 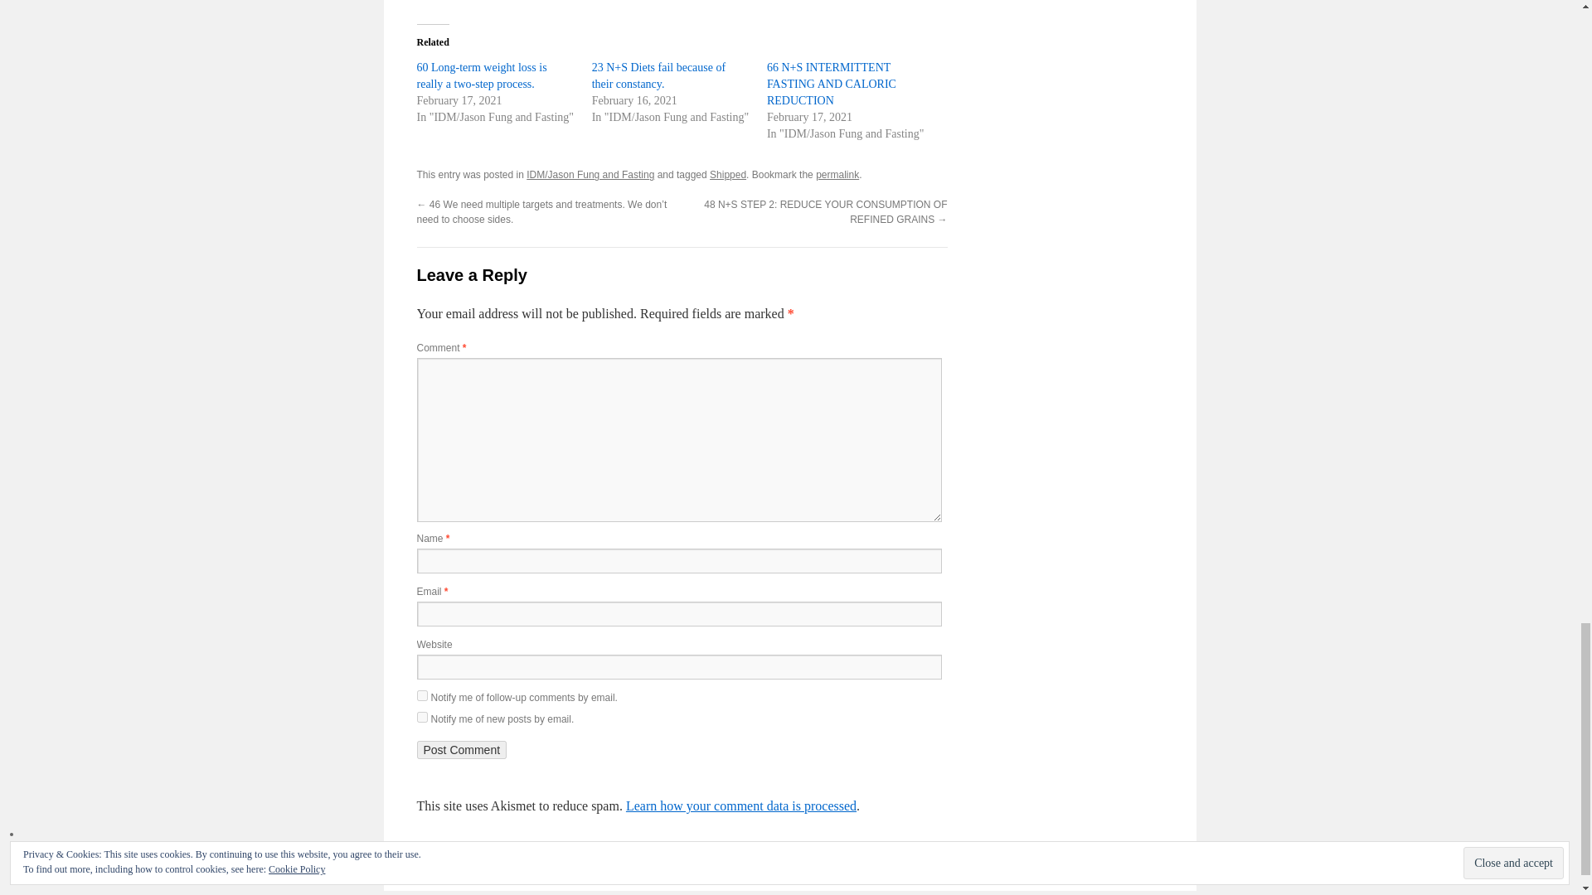 I want to click on Post Comment, so click(x=461, y=749).